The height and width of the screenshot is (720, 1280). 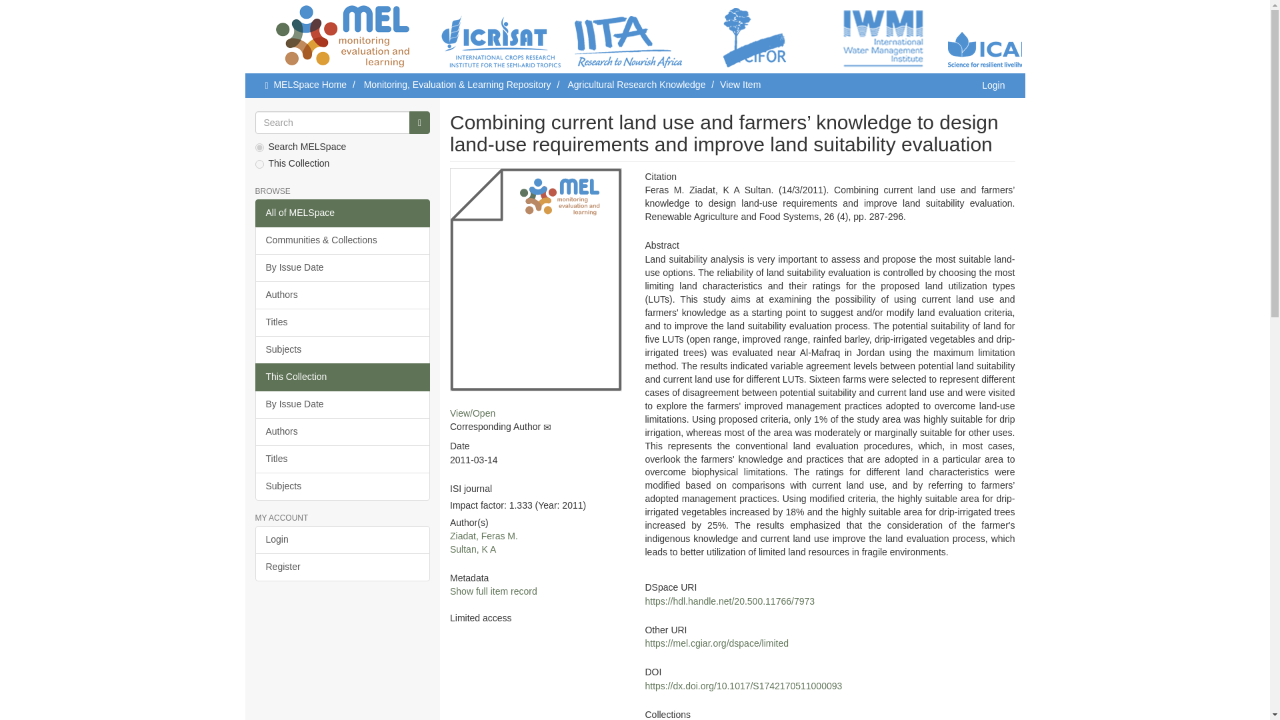 What do you see at coordinates (343, 540) in the screenshot?
I see `Login` at bounding box center [343, 540].